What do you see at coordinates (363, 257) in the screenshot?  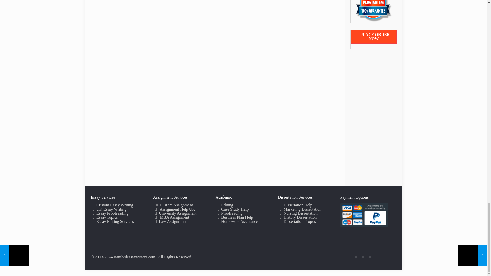 I see `Facebook` at bounding box center [363, 257].